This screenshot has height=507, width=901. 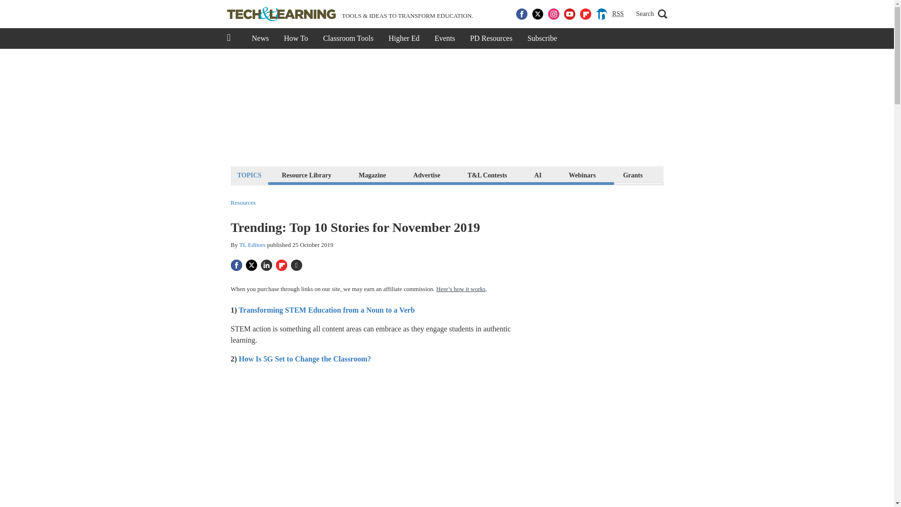 I want to click on TL Editors, so click(x=252, y=245).